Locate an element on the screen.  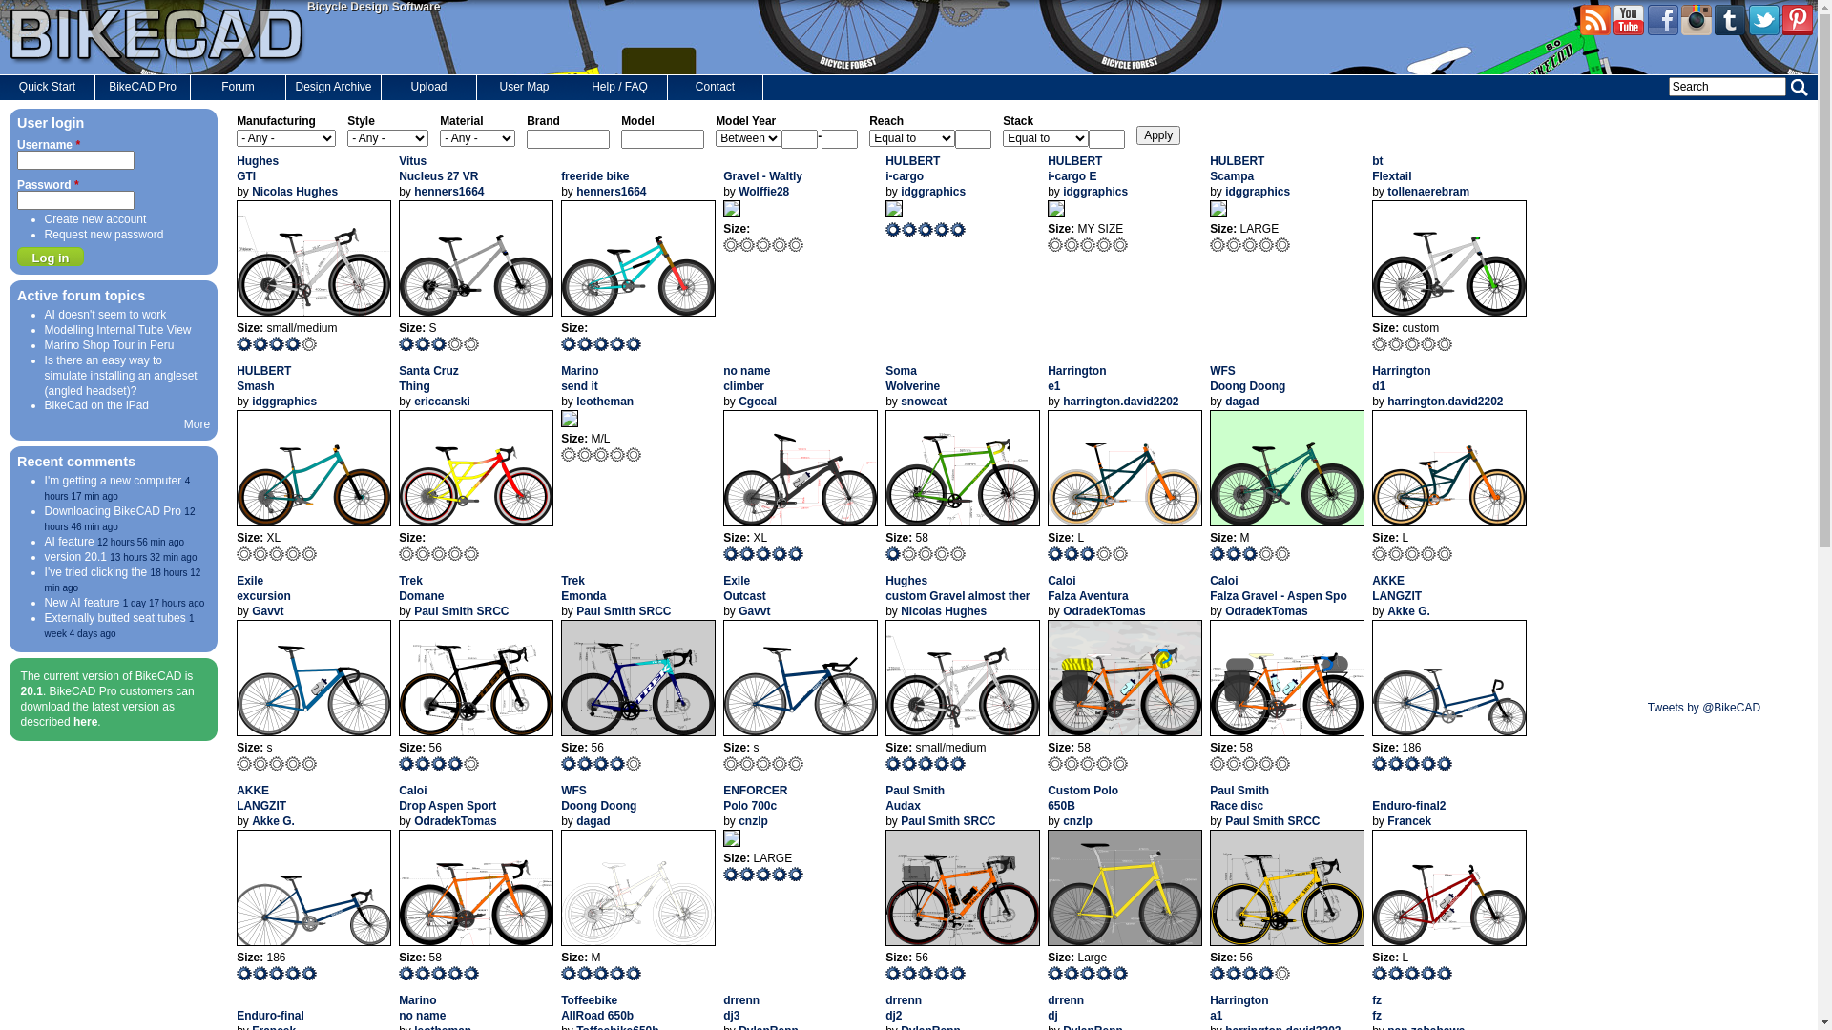
Give climber 2/5 is located at coordinates (748, 553).